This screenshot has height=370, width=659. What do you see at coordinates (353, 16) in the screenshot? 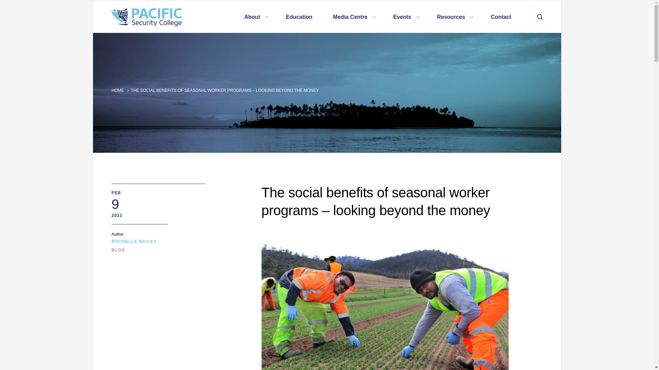
I see `Media Centre` at bounding box center [353, 16].